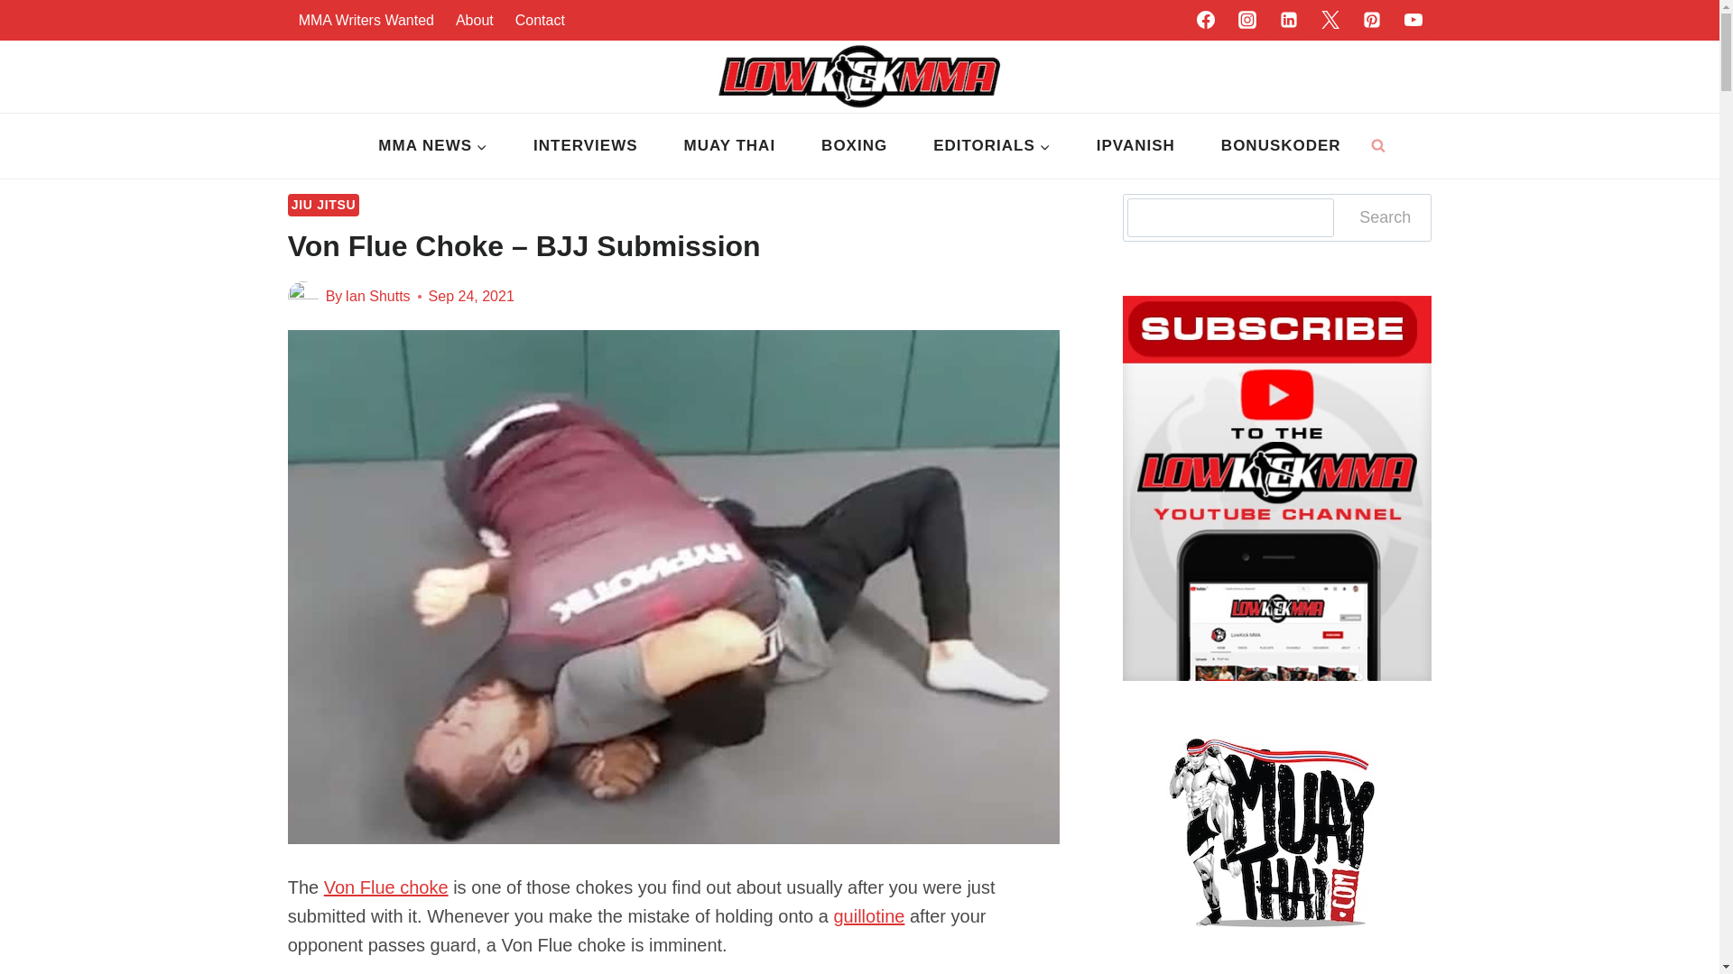 This screenshot has height=974, width=1733. I want to click on guillotine, so click(868, 916).